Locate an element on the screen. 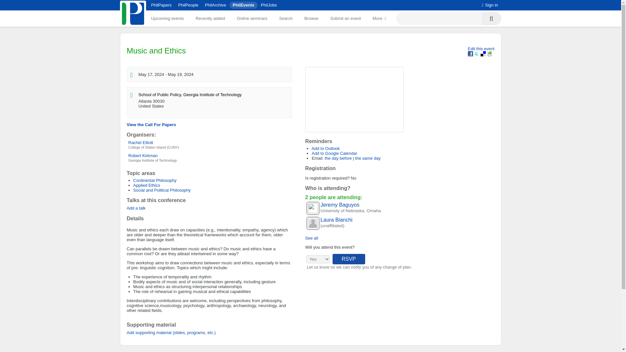 The image size is (626, 352). Recently added is located at coordinates (210, 18).